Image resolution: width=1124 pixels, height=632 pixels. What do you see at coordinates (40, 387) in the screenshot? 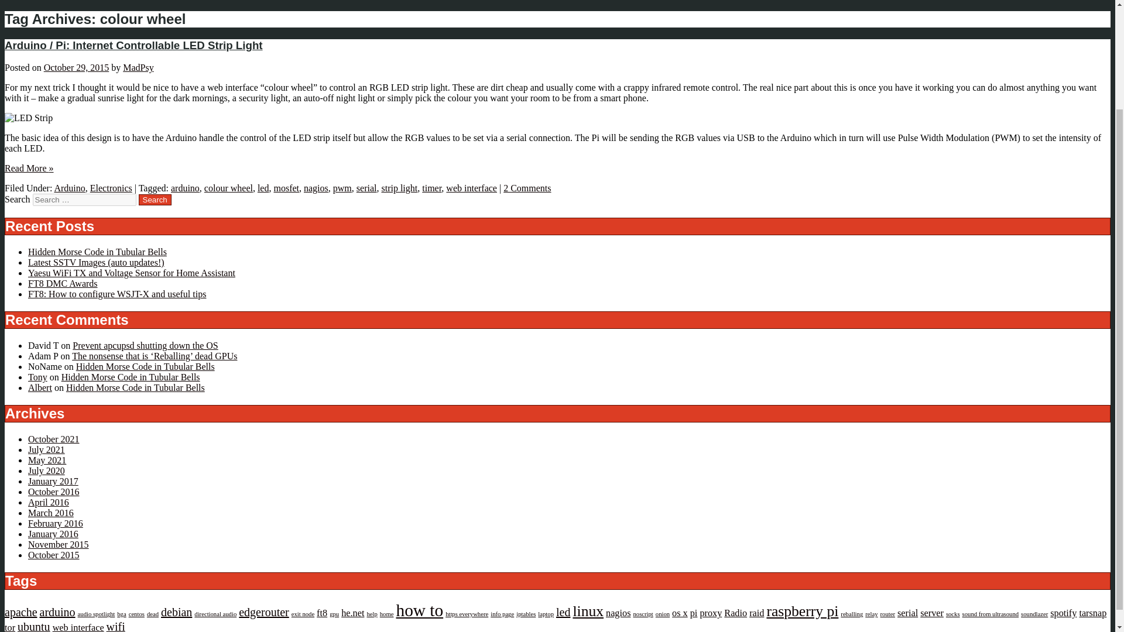
I see `Albert` at bounding box center [40, 387].